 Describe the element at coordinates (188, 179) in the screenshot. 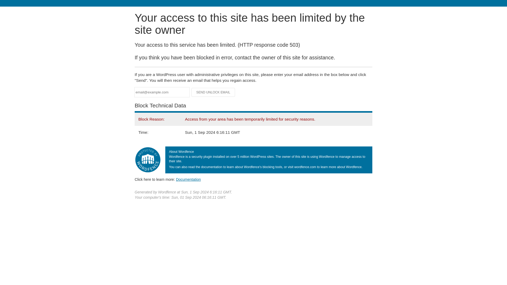

I see `Documentation` at that location.